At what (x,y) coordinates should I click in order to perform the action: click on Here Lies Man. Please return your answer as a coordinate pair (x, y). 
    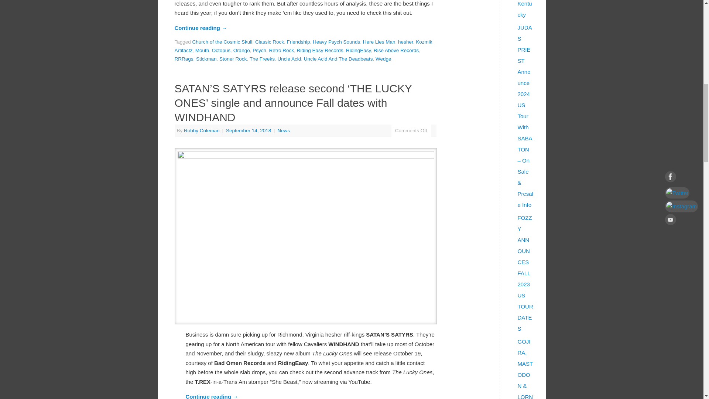
    Looking at the image, I should click on (379, 41).